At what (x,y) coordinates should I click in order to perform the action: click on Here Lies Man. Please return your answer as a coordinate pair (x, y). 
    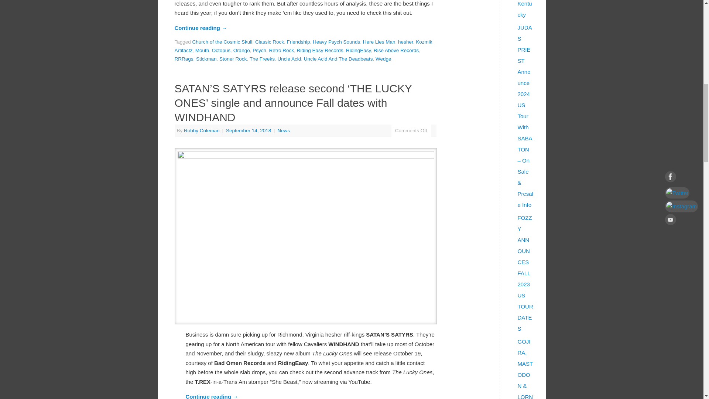
    Looking at the image, I should click on (379, 41).